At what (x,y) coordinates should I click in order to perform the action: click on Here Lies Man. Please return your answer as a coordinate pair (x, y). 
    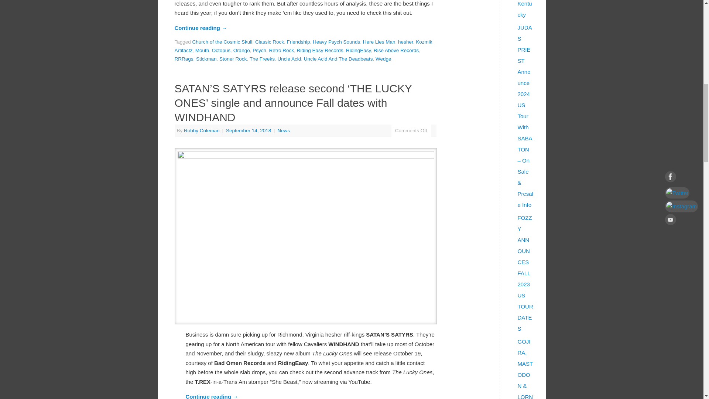
    Looking at the image, I should click on (379, 41).